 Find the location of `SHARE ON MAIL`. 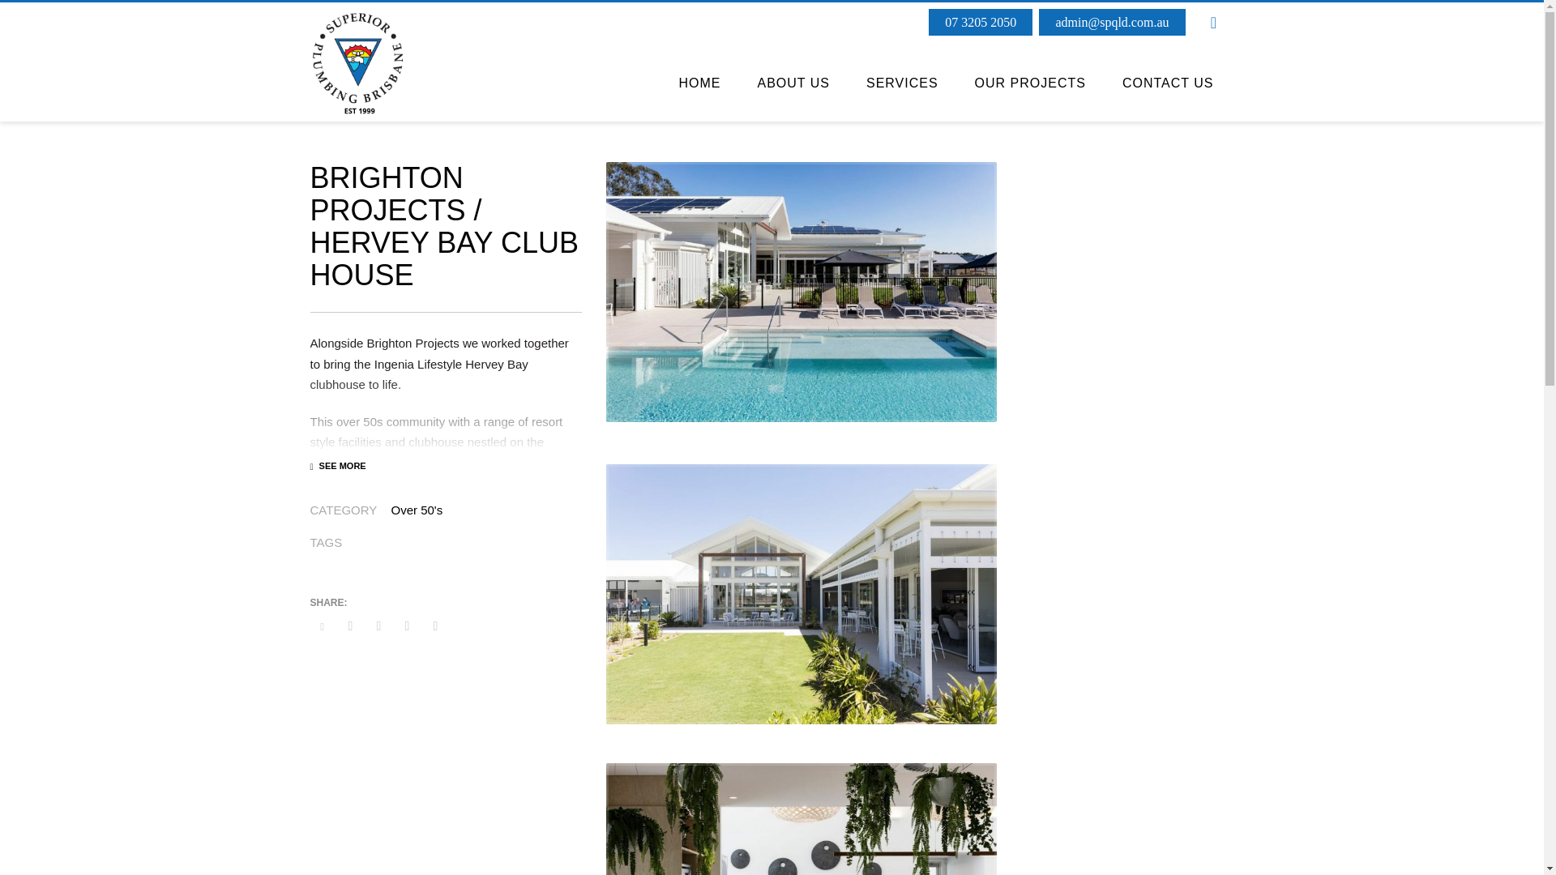

SHARE ON MAIL is located at coordinates (435, 626).